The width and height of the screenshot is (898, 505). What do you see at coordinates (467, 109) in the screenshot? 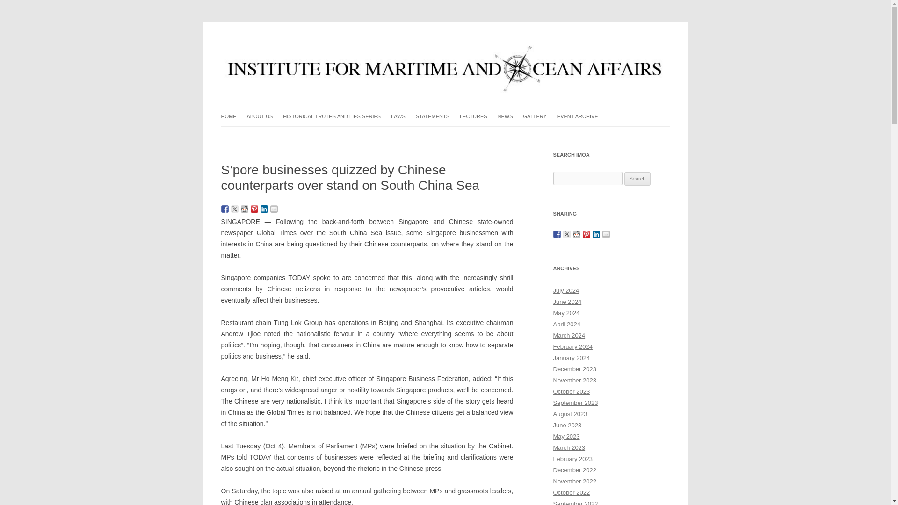
I see `Skip to content` at bounding box center [467, 109].